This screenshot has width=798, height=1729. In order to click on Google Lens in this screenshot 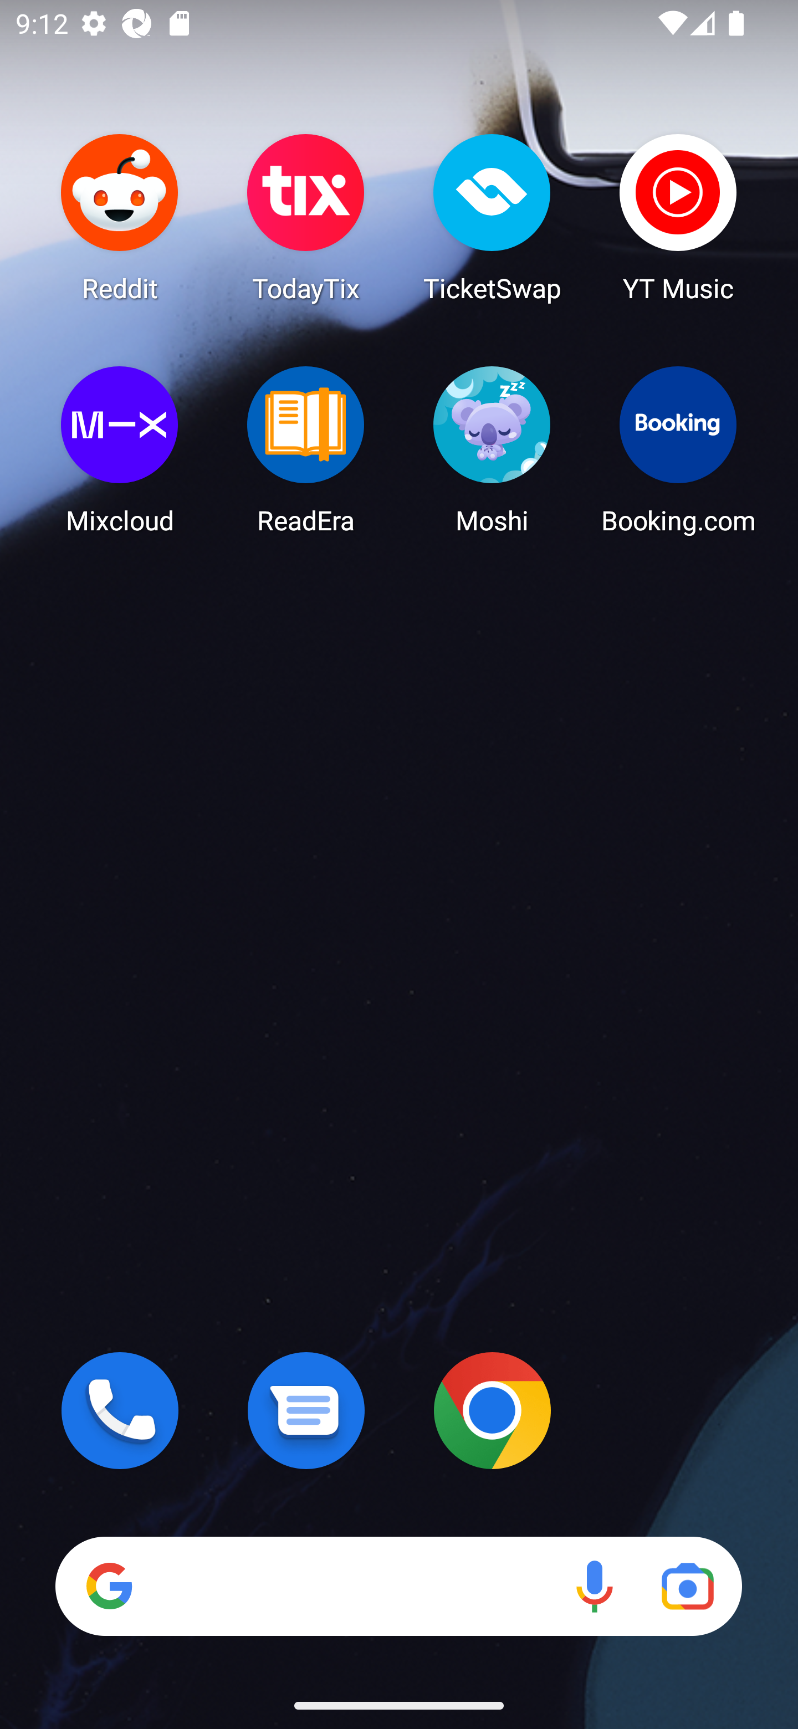, I will do `click(687, 1586)`.